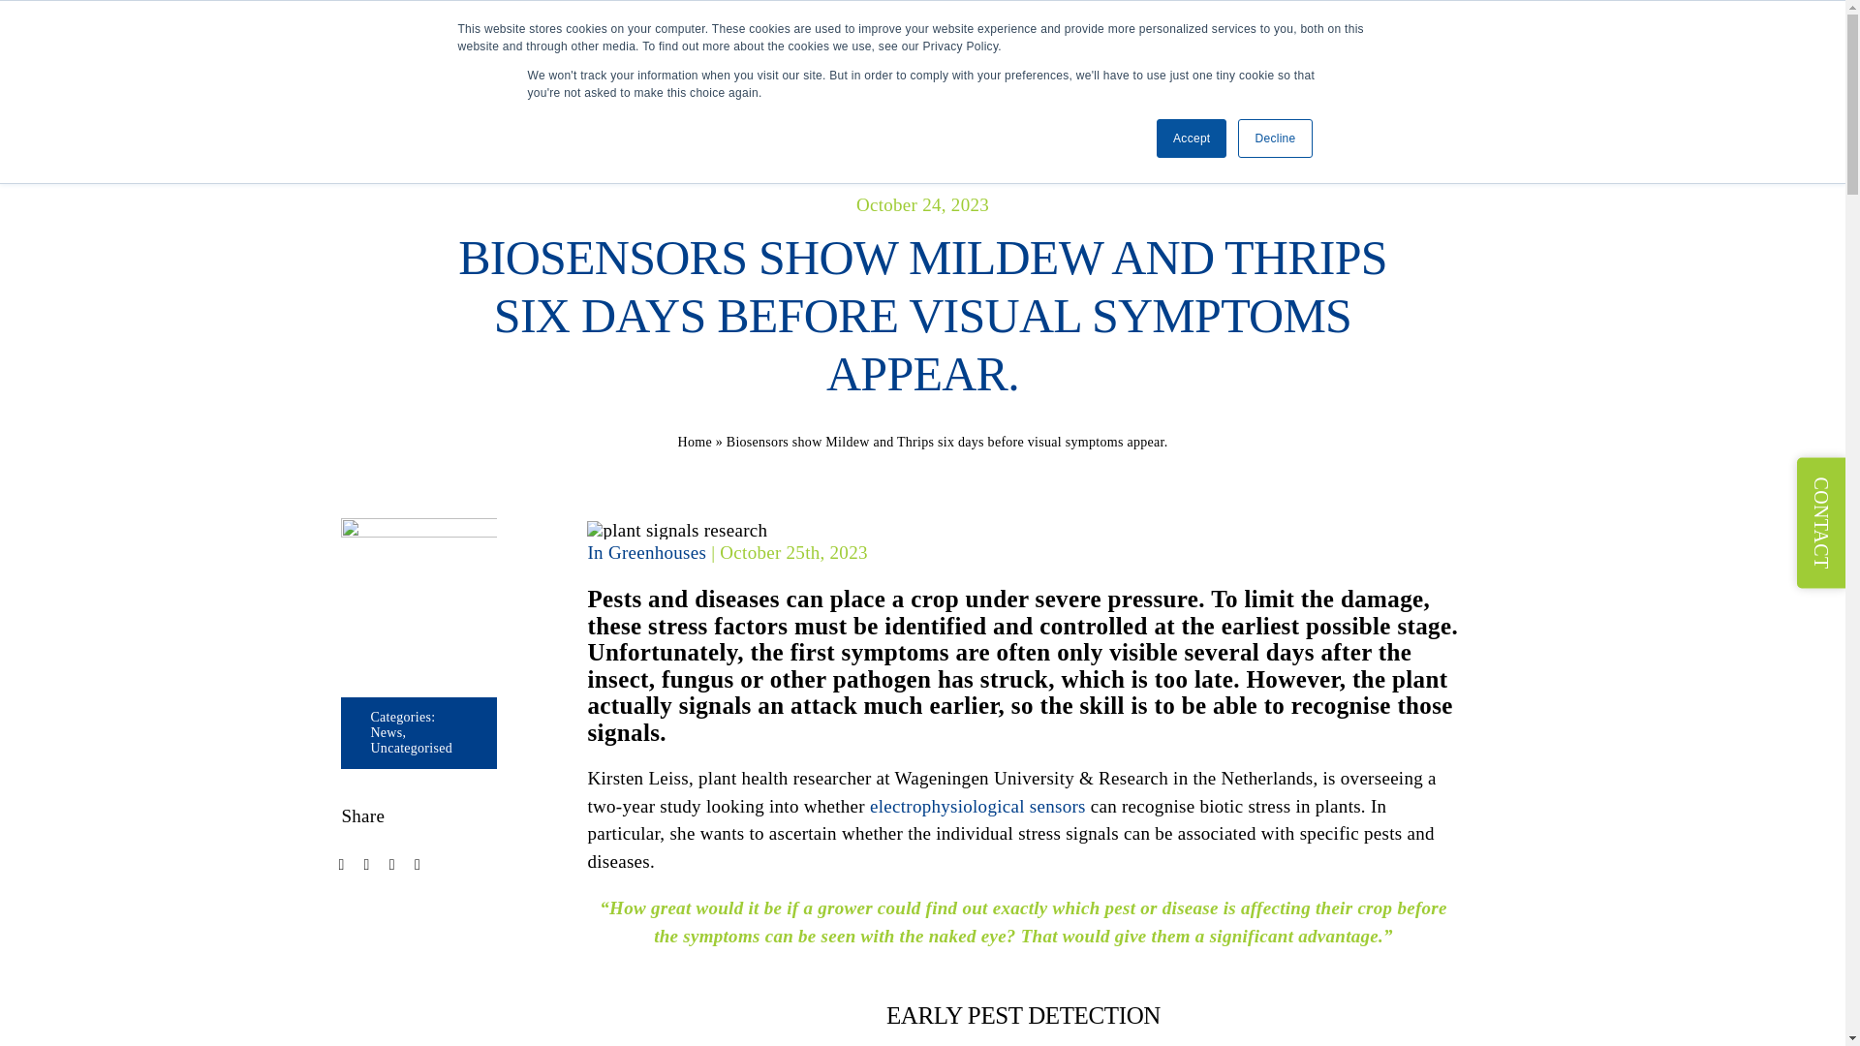  I want to click on CONTACT, so click(1455, 43).